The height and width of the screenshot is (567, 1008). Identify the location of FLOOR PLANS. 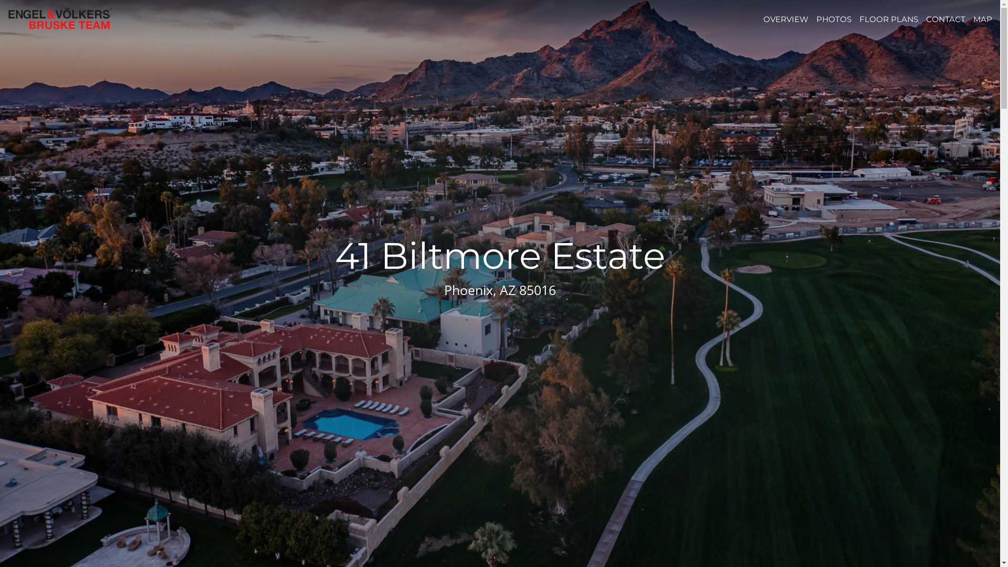
(889, 19).